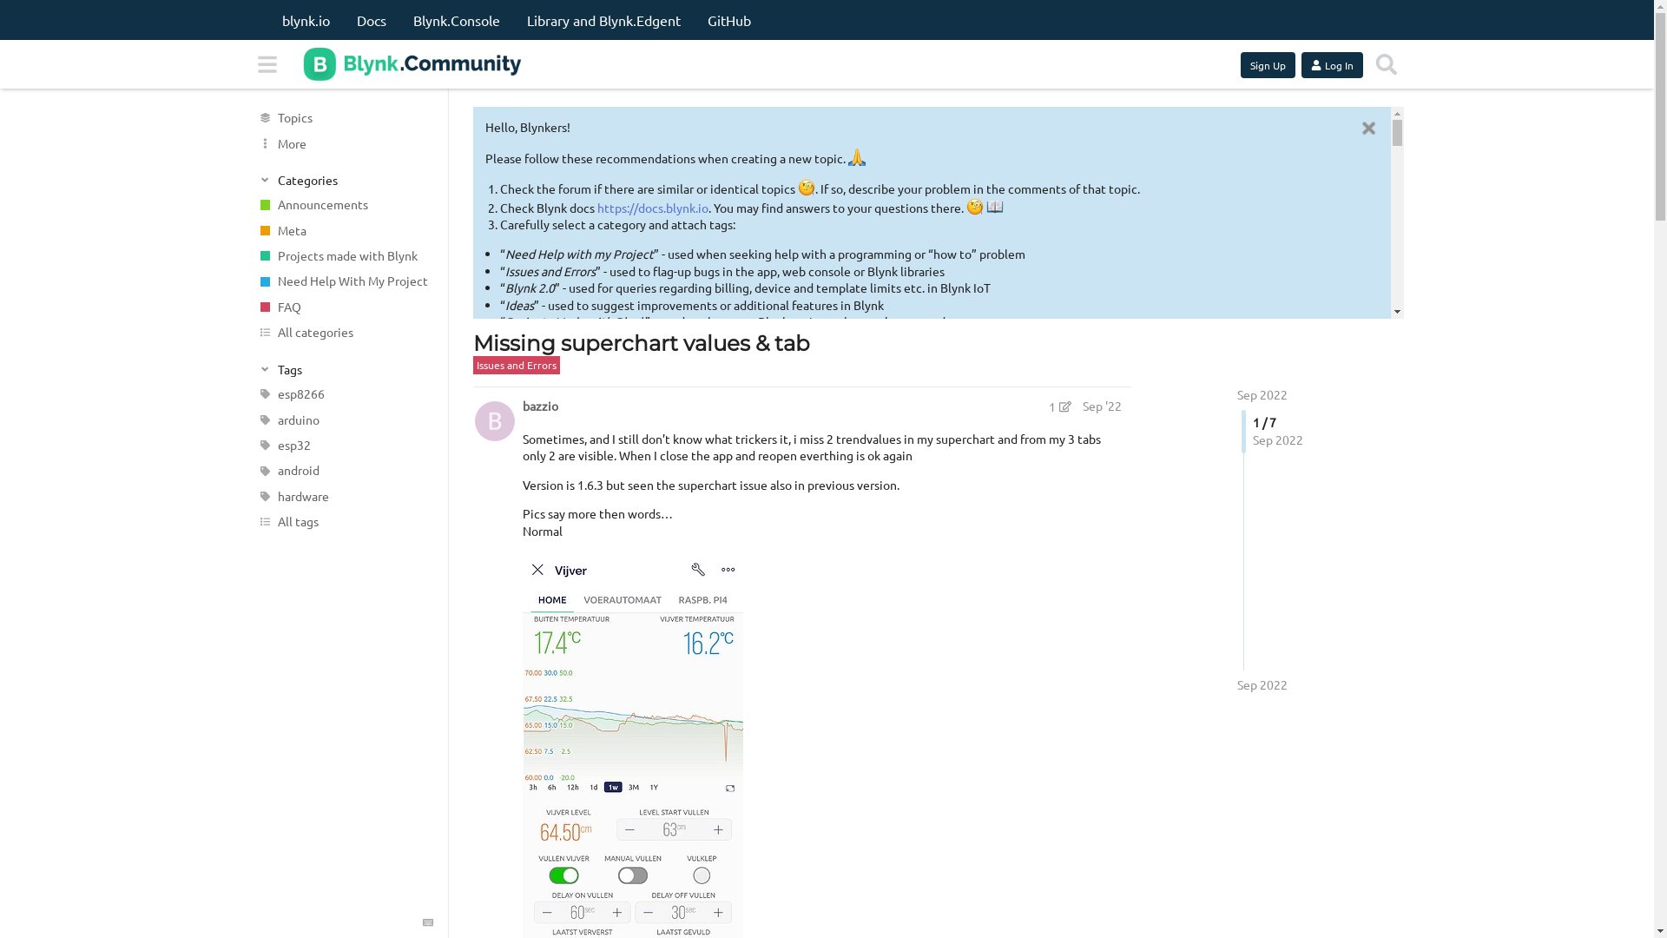 This screenshot has width=1667, height=938. What do you see at coordinates (975, 207) in the screenshot?
I see `:face_with_monocle:` at bounding box center [975, 207].